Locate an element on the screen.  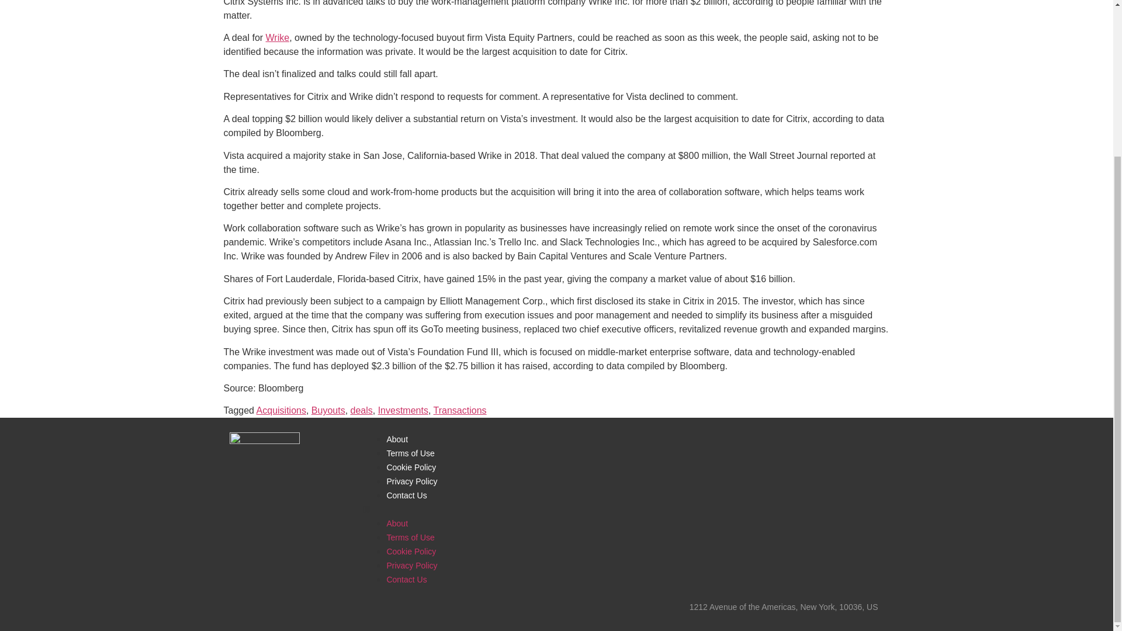
Contact Us is located at coordinates (406, 580).